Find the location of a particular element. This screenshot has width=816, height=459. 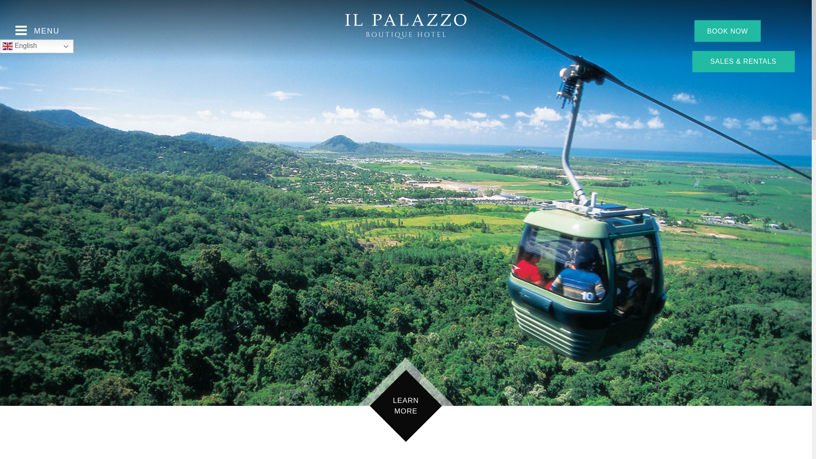

LEARN
MORE is located at coordinates (406, 406).